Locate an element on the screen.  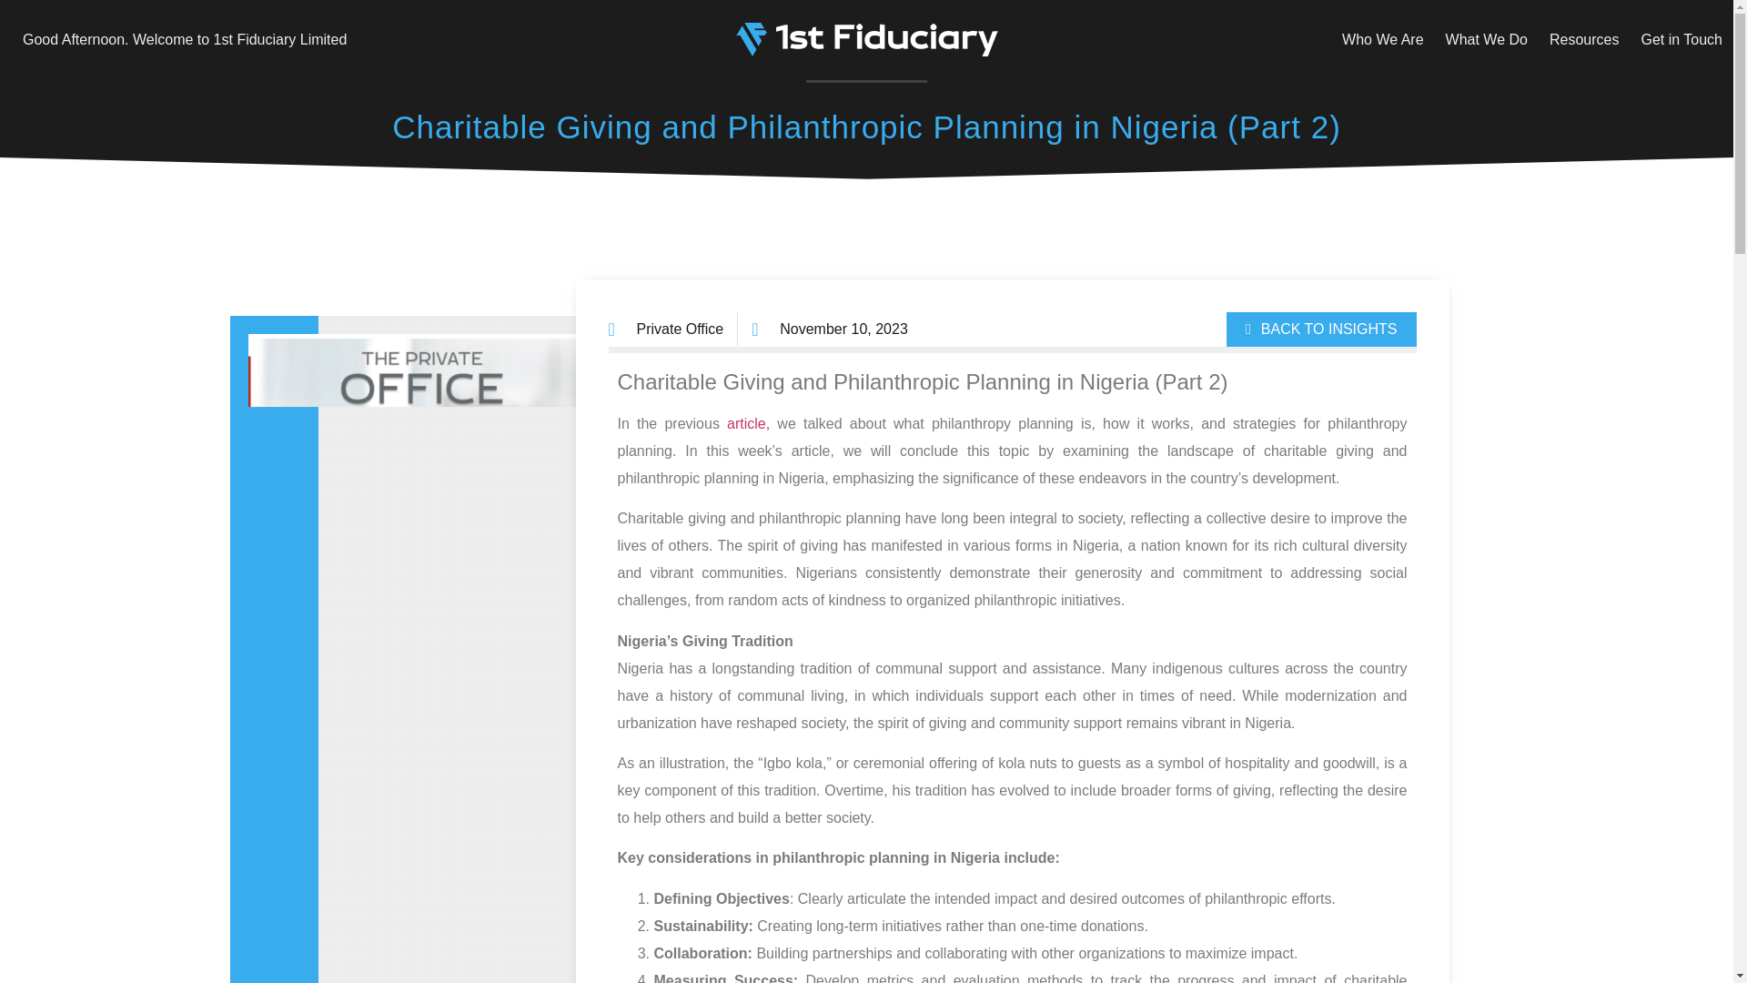
November 10, 2023 is located at coordinates (830, 329).